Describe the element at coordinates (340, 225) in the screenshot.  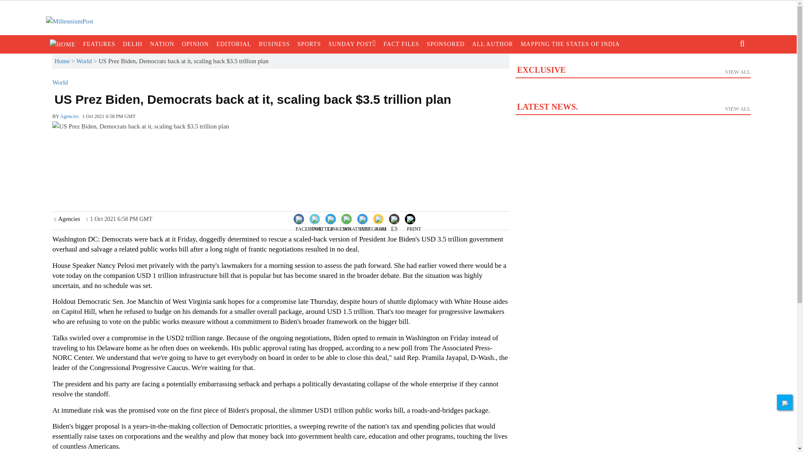
I see `whatsapp` at that location.